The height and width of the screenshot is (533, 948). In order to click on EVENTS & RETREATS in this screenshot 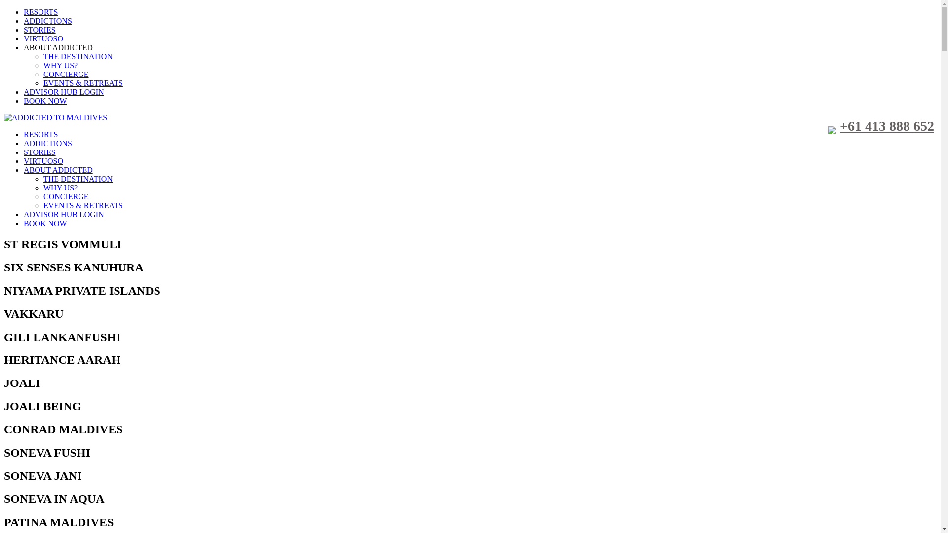, I will do `click(83, 205)`.